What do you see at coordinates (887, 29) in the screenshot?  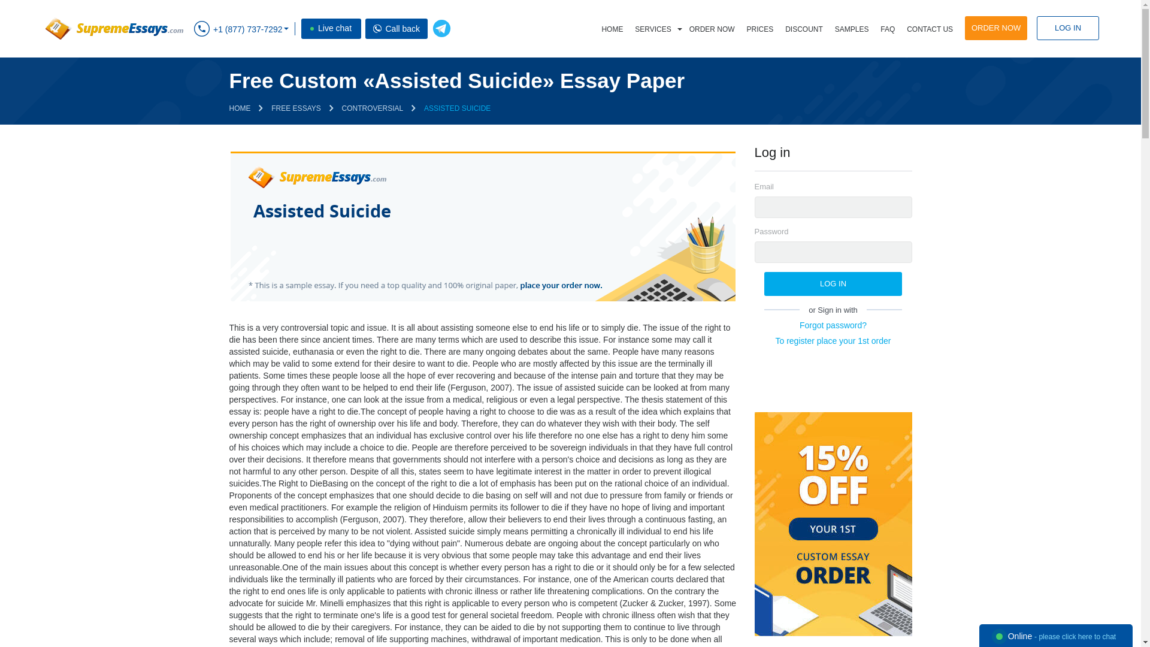 I see `FAQ` at bounding box center [887, 29].